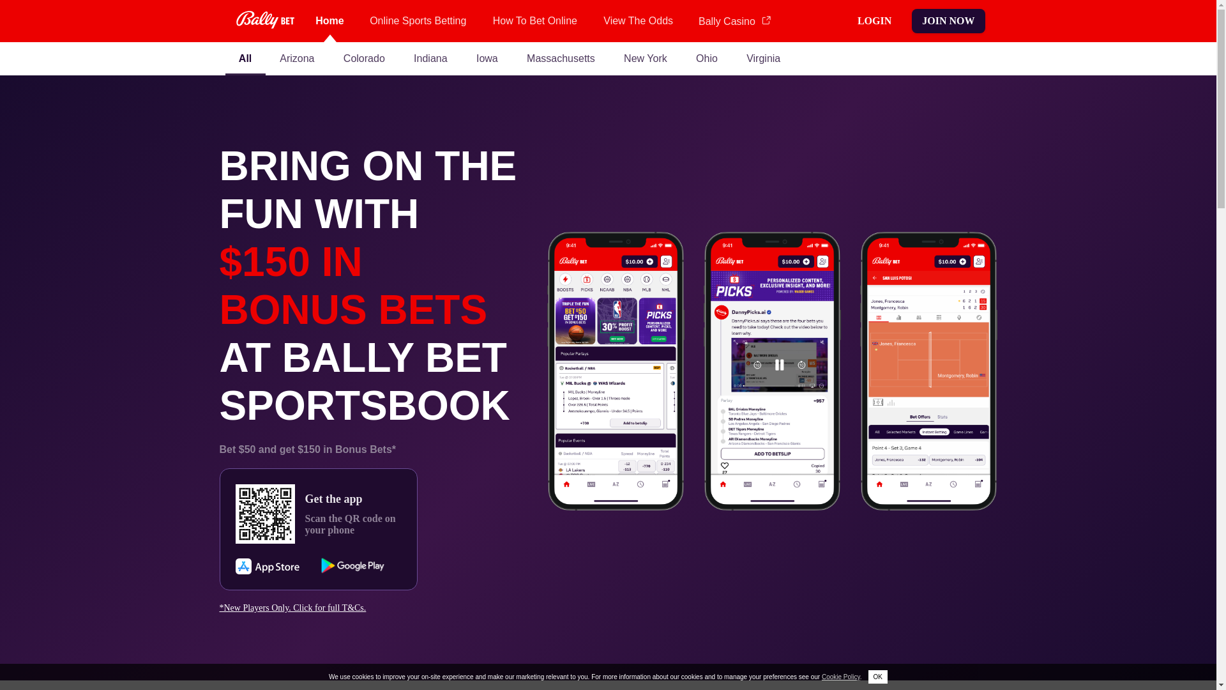 This screenshot has width=1226, height=690. I want to click on How to Bet Online-, so click(535, 20).